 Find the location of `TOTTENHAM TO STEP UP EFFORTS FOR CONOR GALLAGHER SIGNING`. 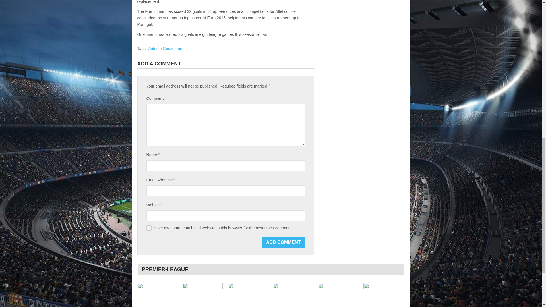

TOTTENHAM TO STEP UP EFFORTS FOR CONOR GALLAGHER SIGNING is located at coordinates (248, 295).